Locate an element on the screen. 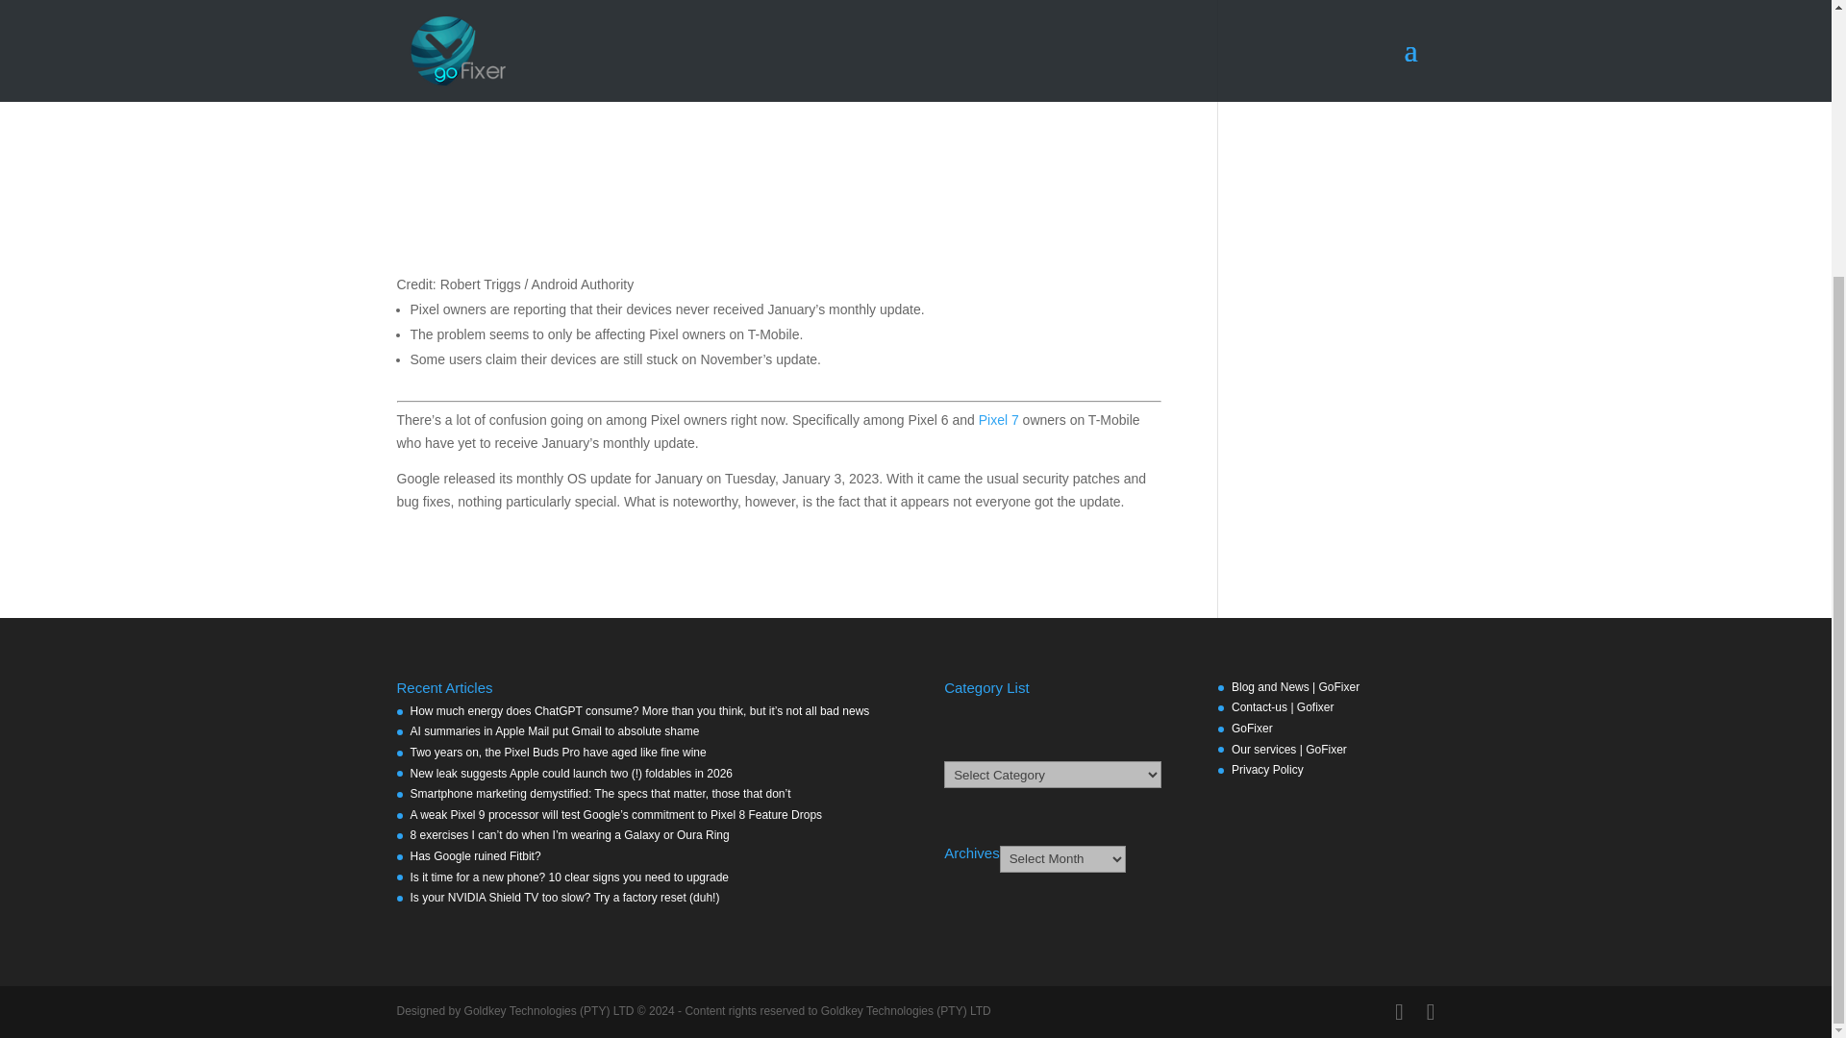 Image resolution: width=1846 pixels, height=1038 pixels. Pixel 7 is located at coordinates (998, 419).